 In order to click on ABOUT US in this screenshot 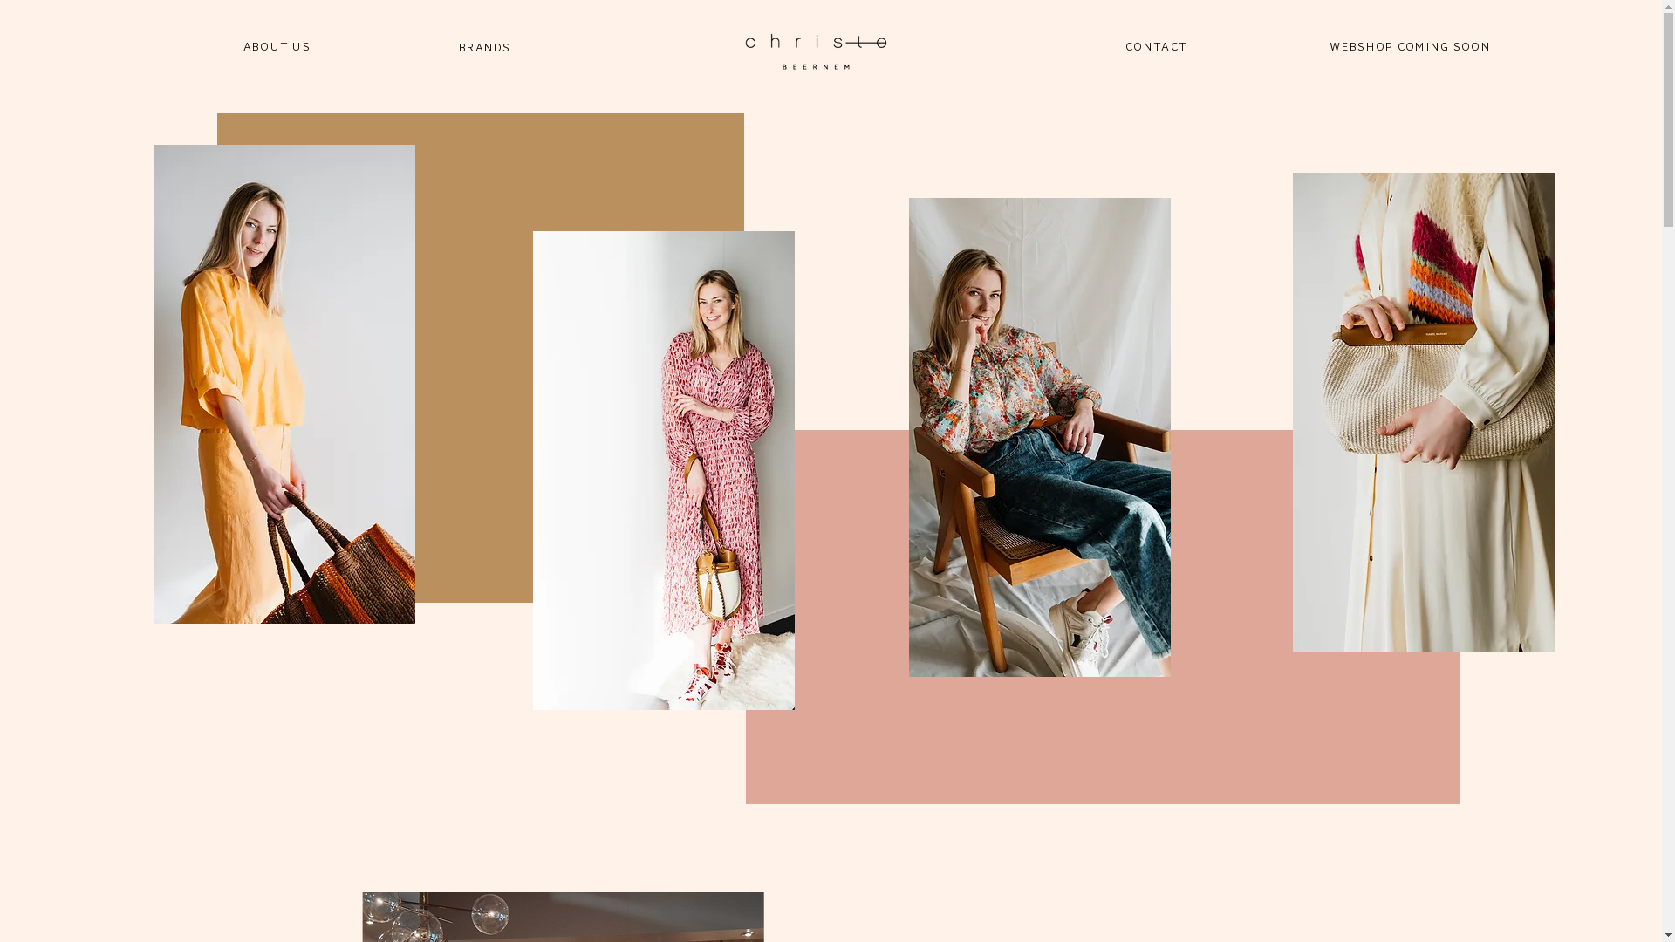, I will do `click(278, 46)`.